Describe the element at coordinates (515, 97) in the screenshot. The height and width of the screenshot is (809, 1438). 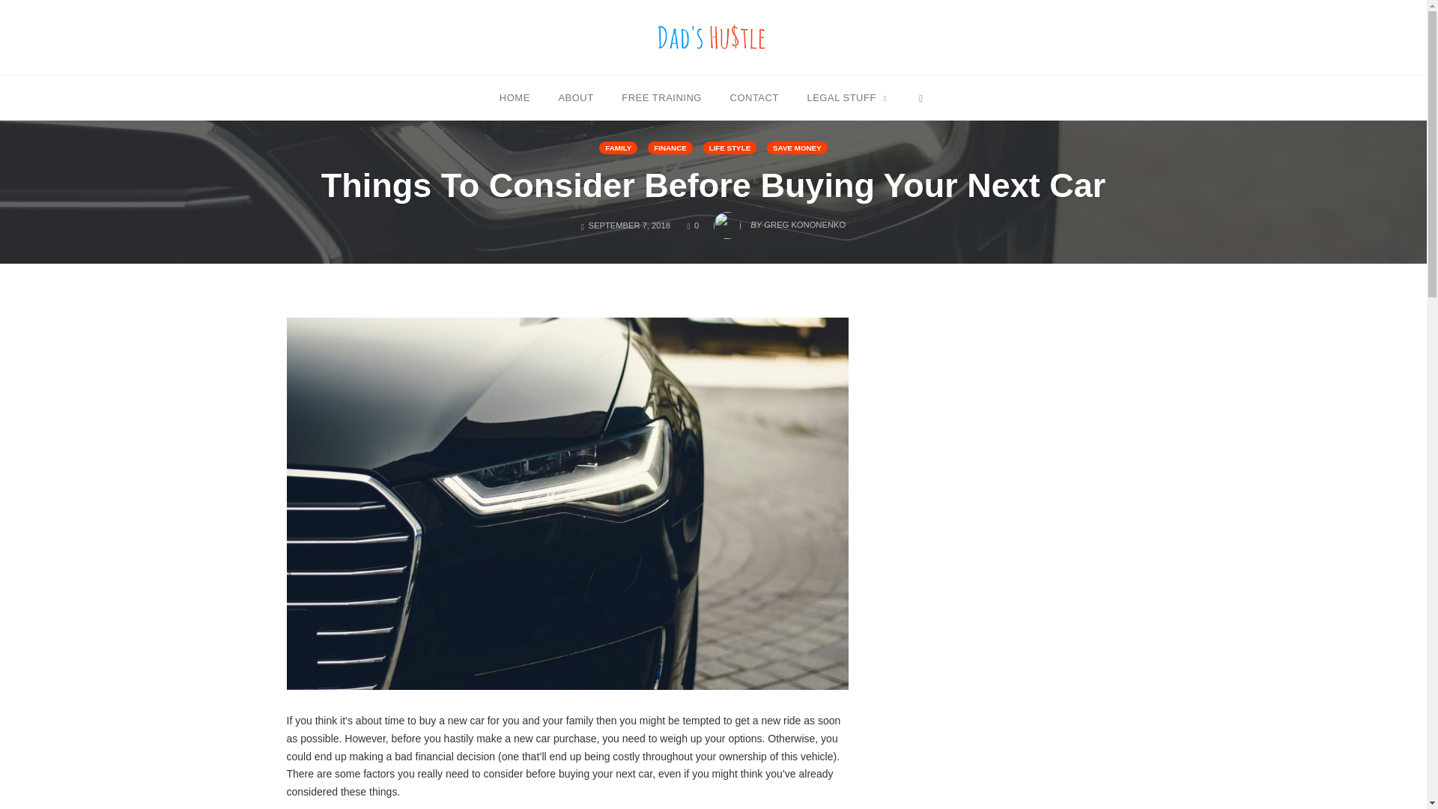
I see `HOME` at that location.